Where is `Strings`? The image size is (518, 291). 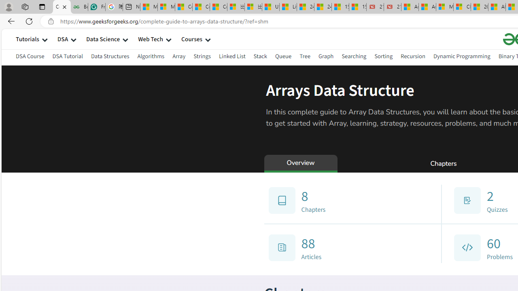
Strings is located at coordinates (202, 56).